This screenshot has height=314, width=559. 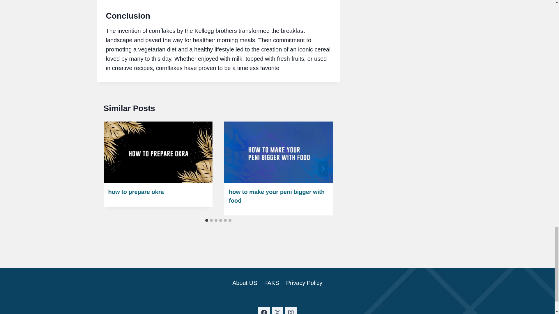 What do you see at coordinates (277, 196) in the screenshot?
I see `how to make your peni bigger with food` at bounding box center [277, 196].